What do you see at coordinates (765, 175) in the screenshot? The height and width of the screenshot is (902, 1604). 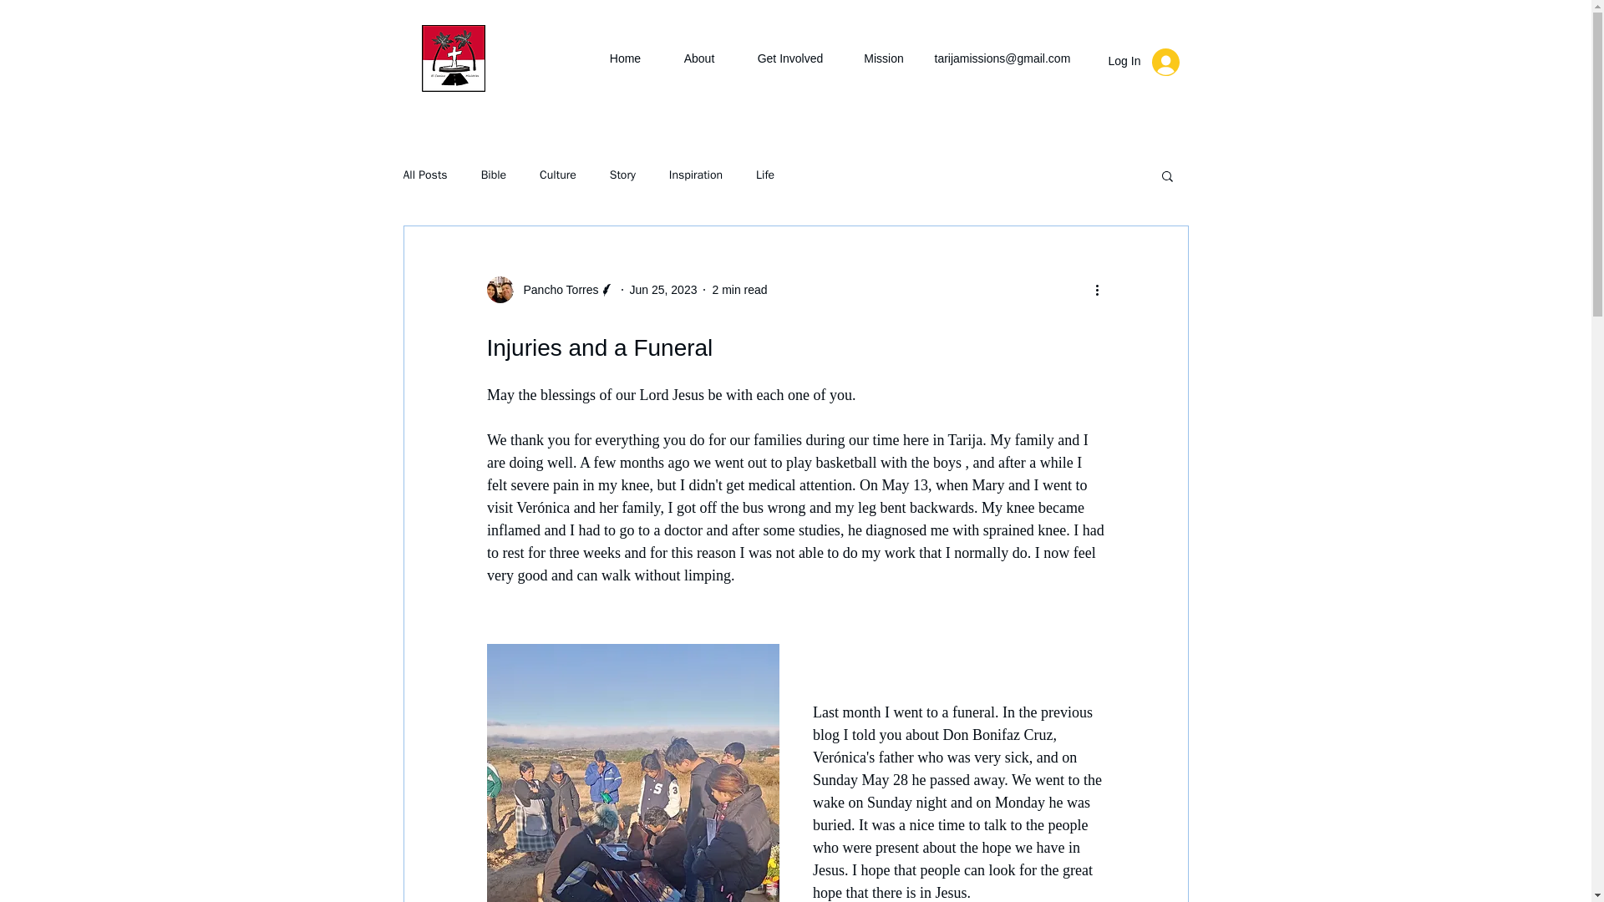 I see `Life` at bounding box center [765, 175].